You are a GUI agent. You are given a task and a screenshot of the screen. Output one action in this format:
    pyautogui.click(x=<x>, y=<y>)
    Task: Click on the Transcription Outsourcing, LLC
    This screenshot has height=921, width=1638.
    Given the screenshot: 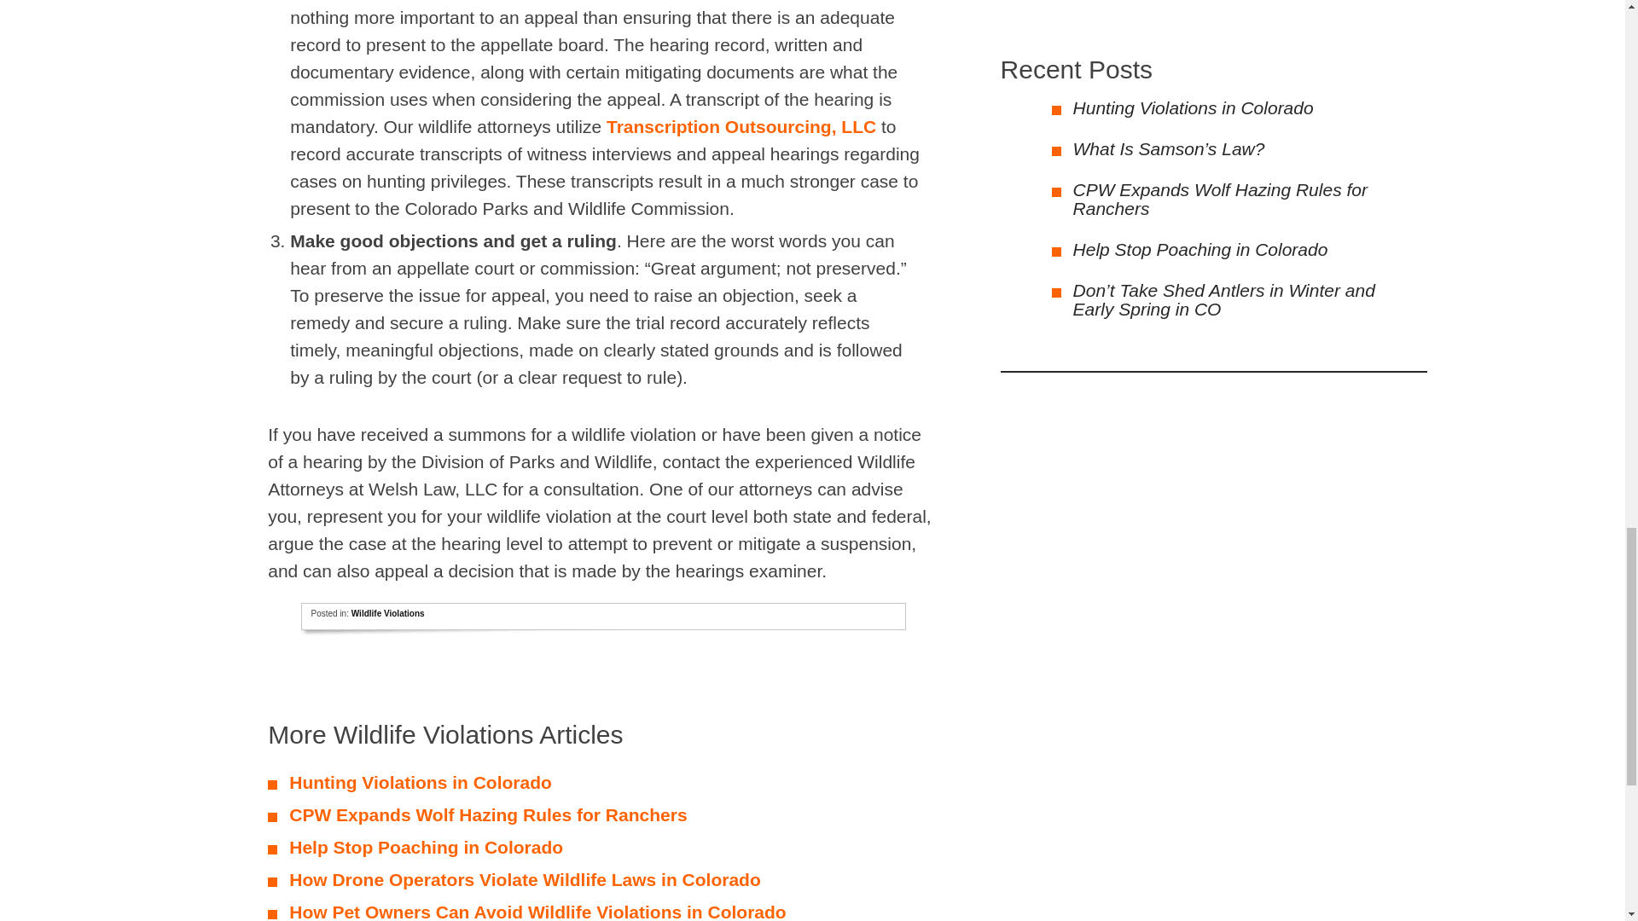 What is the action you would take?
    pyautogui.click(x=741, y=125)
    